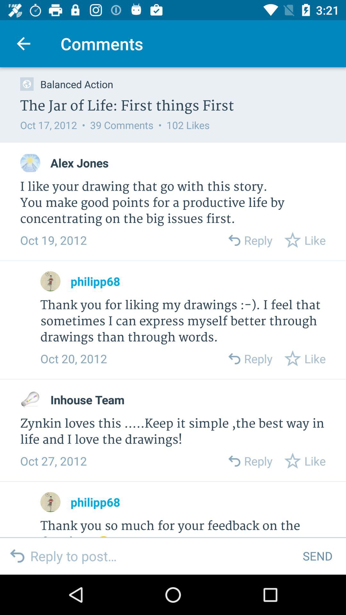  I want to click on go to previous, so click(234, 359).